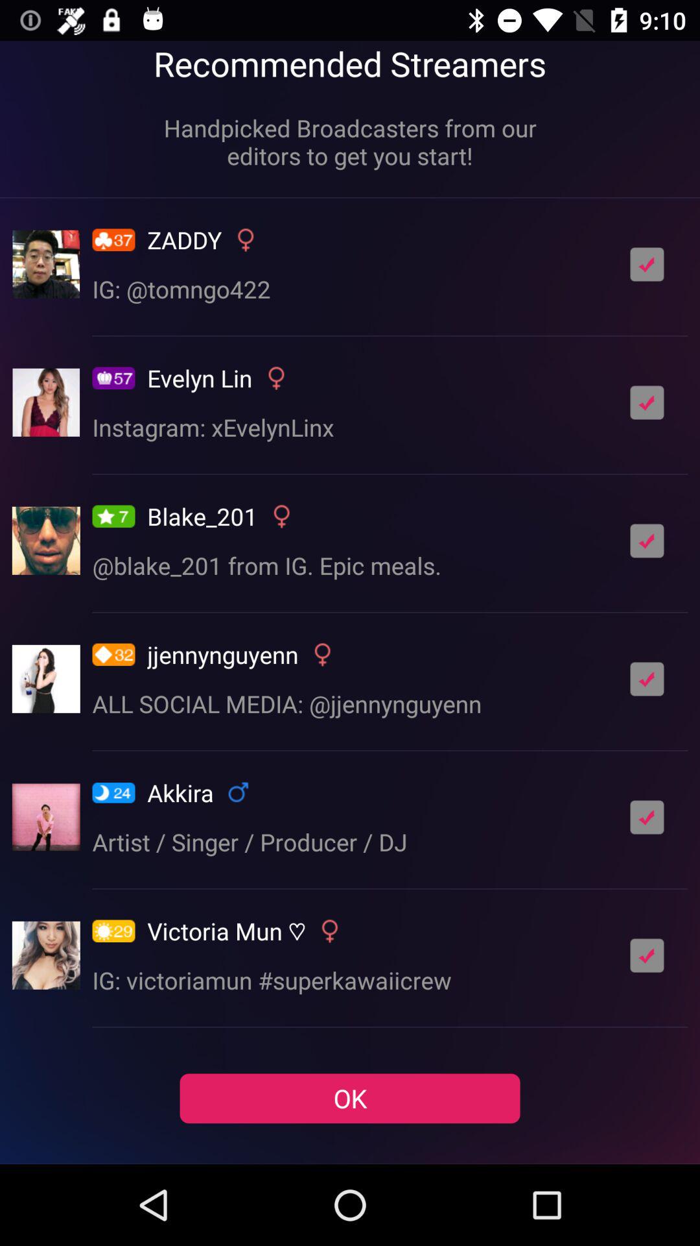 The height and width of the screenshot is (1246, 700). I want to click on uncheck box, so click(647, 402).